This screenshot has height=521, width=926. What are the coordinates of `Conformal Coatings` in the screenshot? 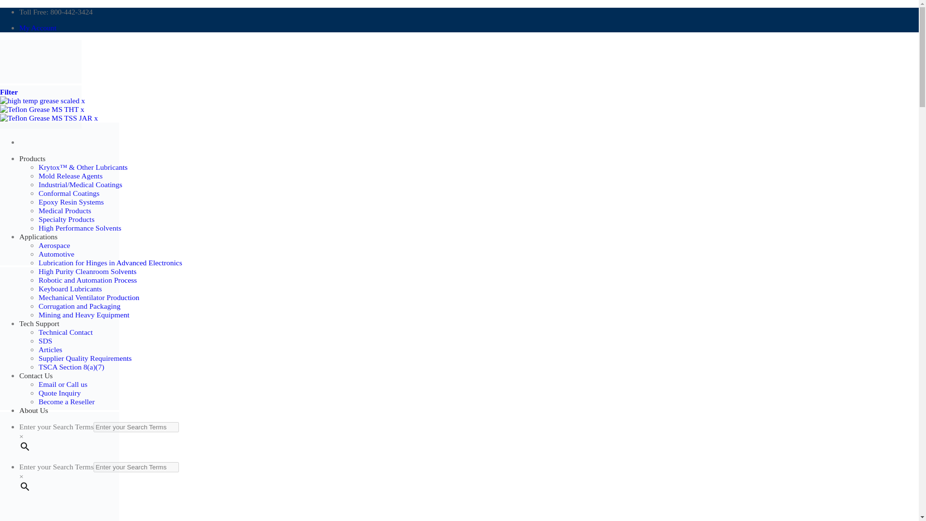 It's located at (68, 193).